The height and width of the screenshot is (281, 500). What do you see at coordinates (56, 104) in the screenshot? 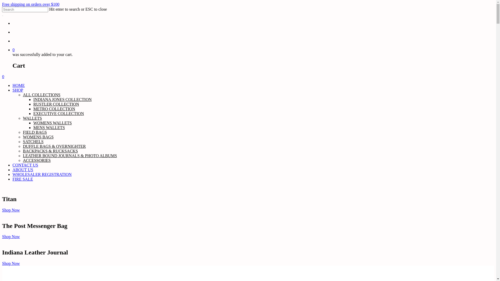
I see `RUSTLER COLLECTION` at bounding box center [56, 104].